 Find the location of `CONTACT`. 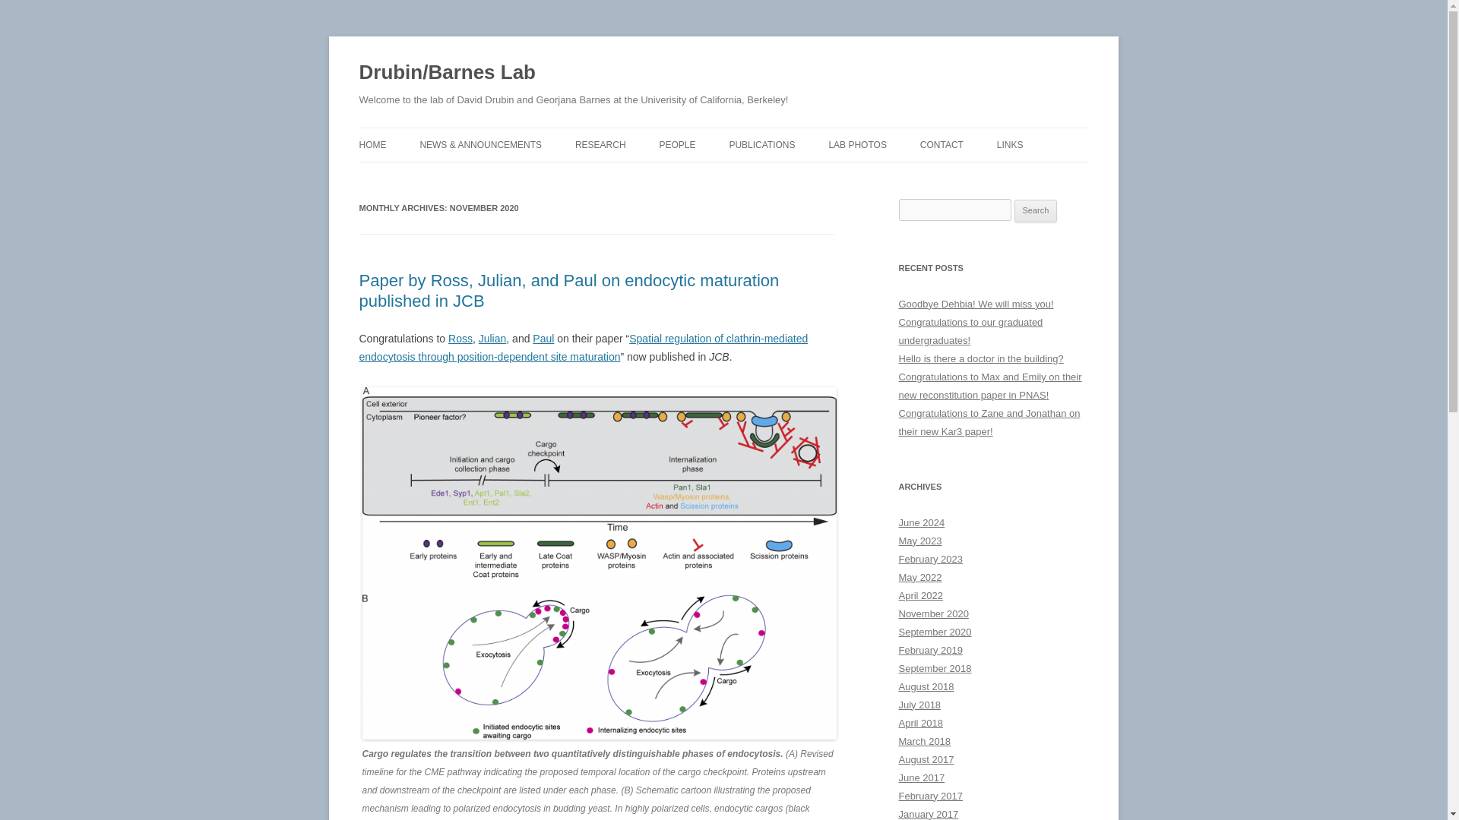

CONTACT is located at coordinates (942, 144).